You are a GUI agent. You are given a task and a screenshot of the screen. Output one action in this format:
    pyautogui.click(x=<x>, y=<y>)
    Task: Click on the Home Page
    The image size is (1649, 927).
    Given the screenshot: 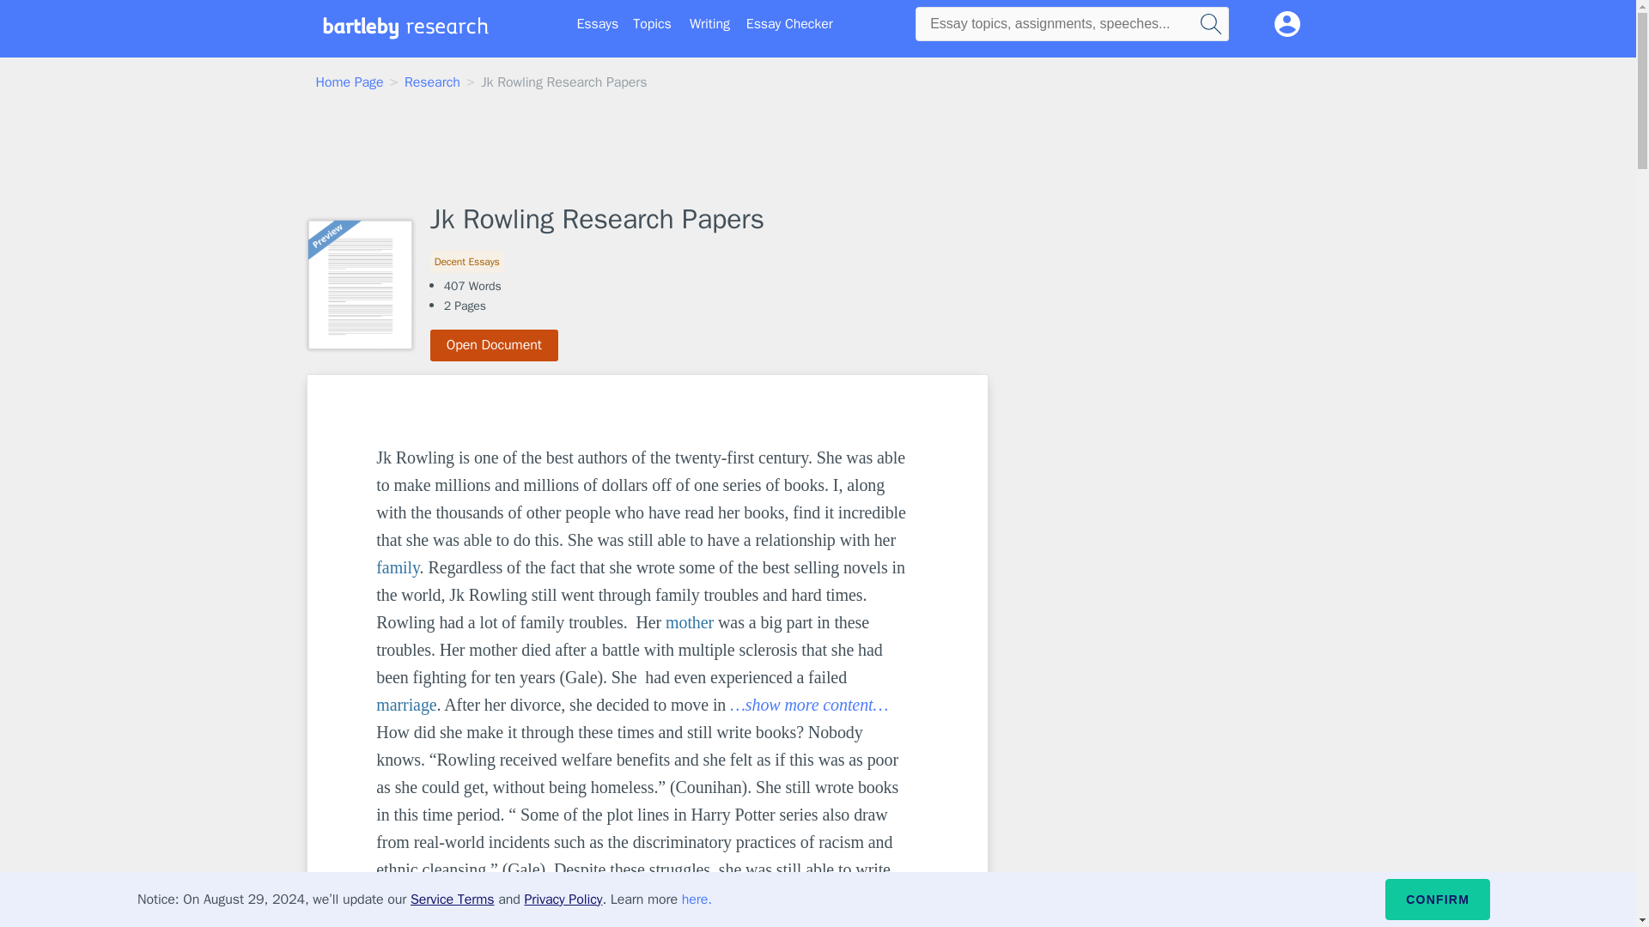 What is the action you would take?
    pyautogui.click(x=350, y=82)
    